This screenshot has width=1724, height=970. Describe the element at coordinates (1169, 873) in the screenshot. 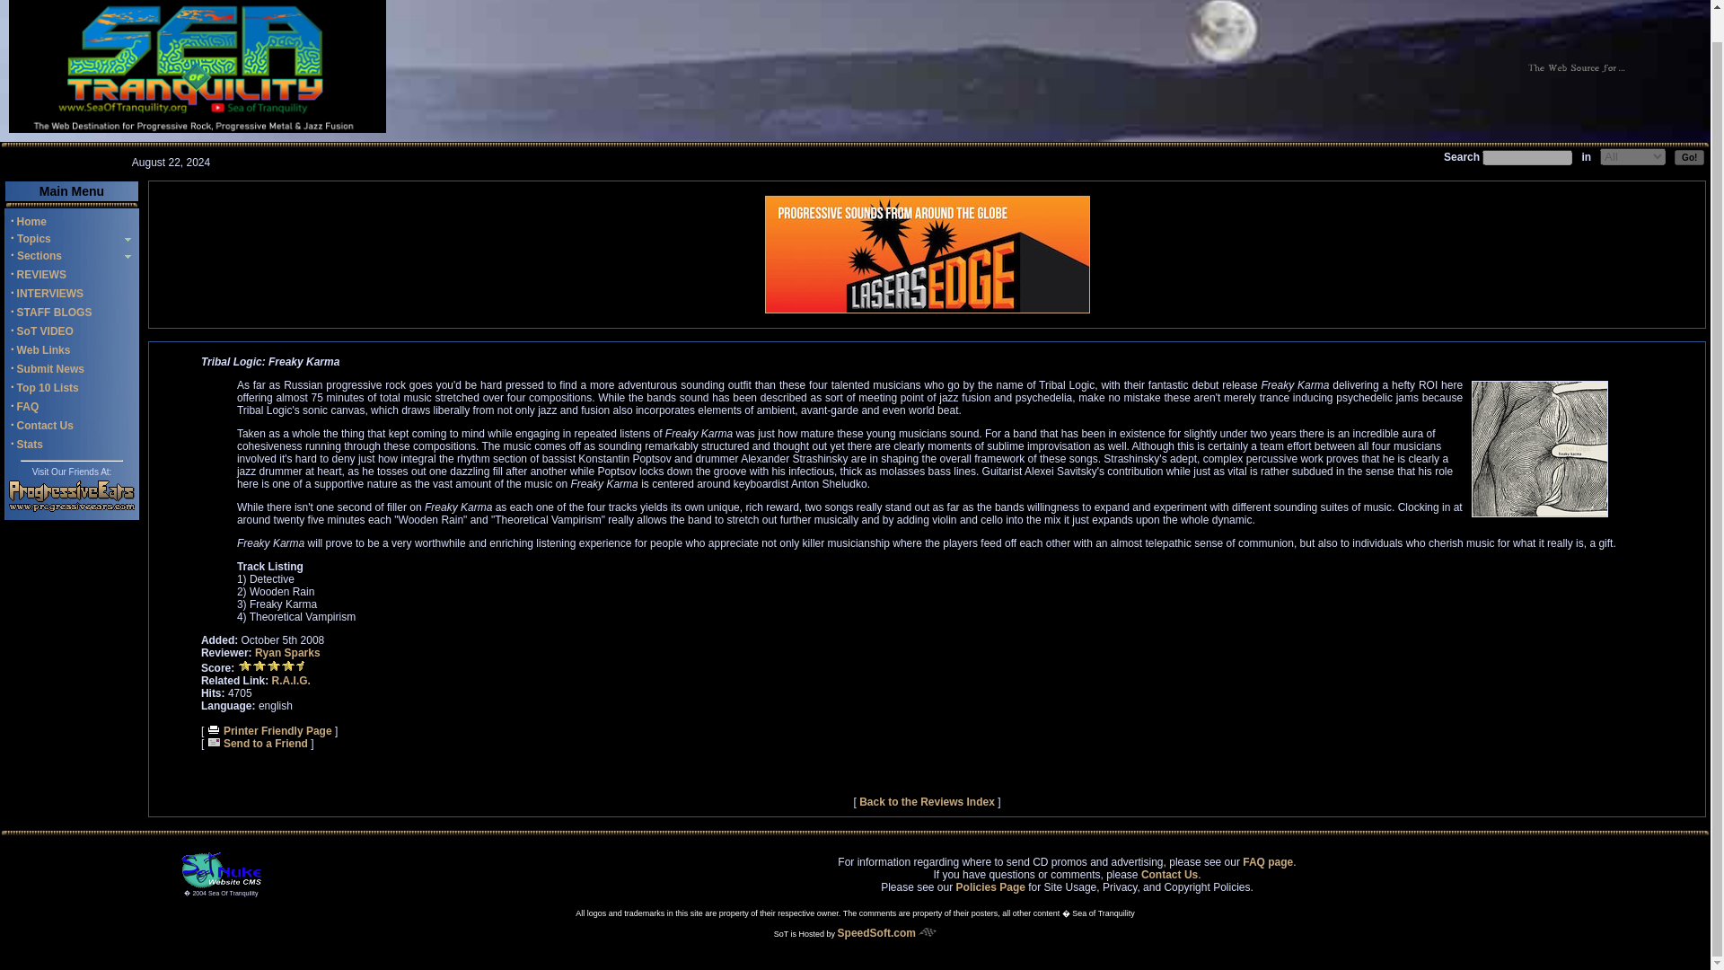

I see `Contact Us` at that location.